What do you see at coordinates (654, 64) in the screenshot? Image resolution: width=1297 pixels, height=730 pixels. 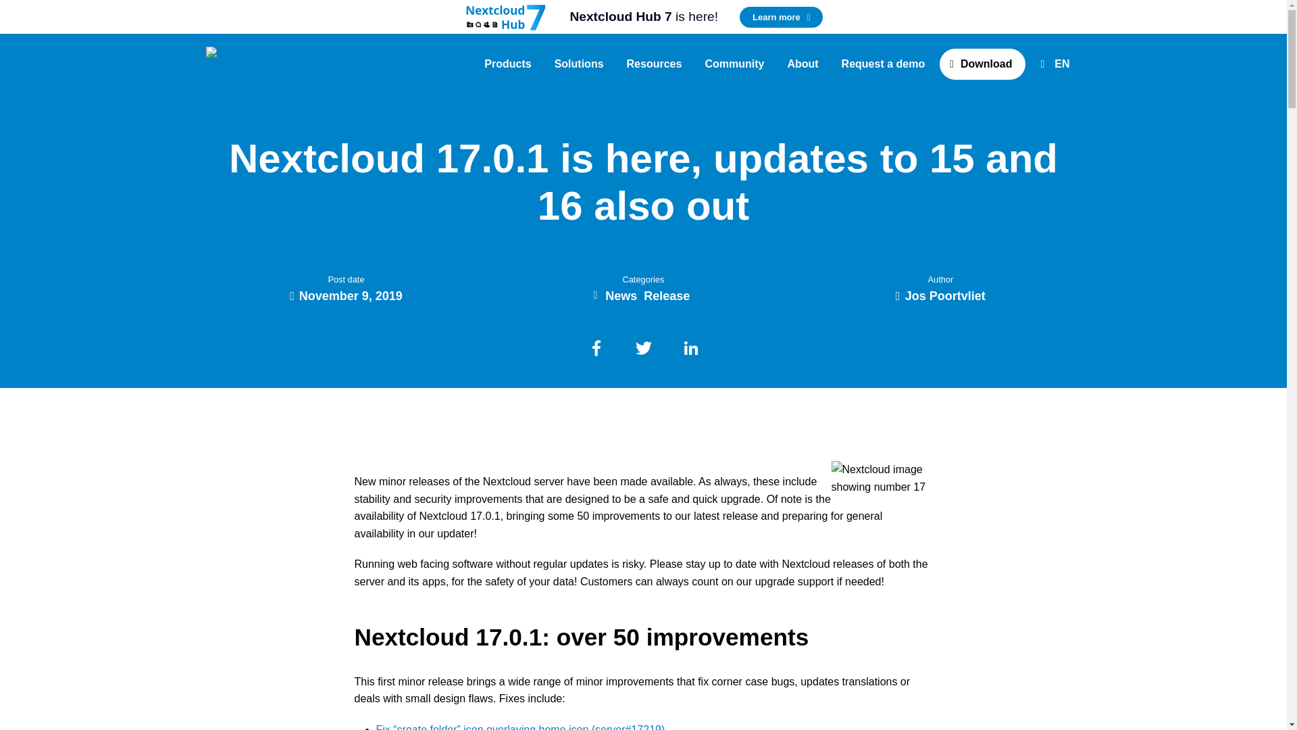 I see `Resources` at bounding box center [654, 64].